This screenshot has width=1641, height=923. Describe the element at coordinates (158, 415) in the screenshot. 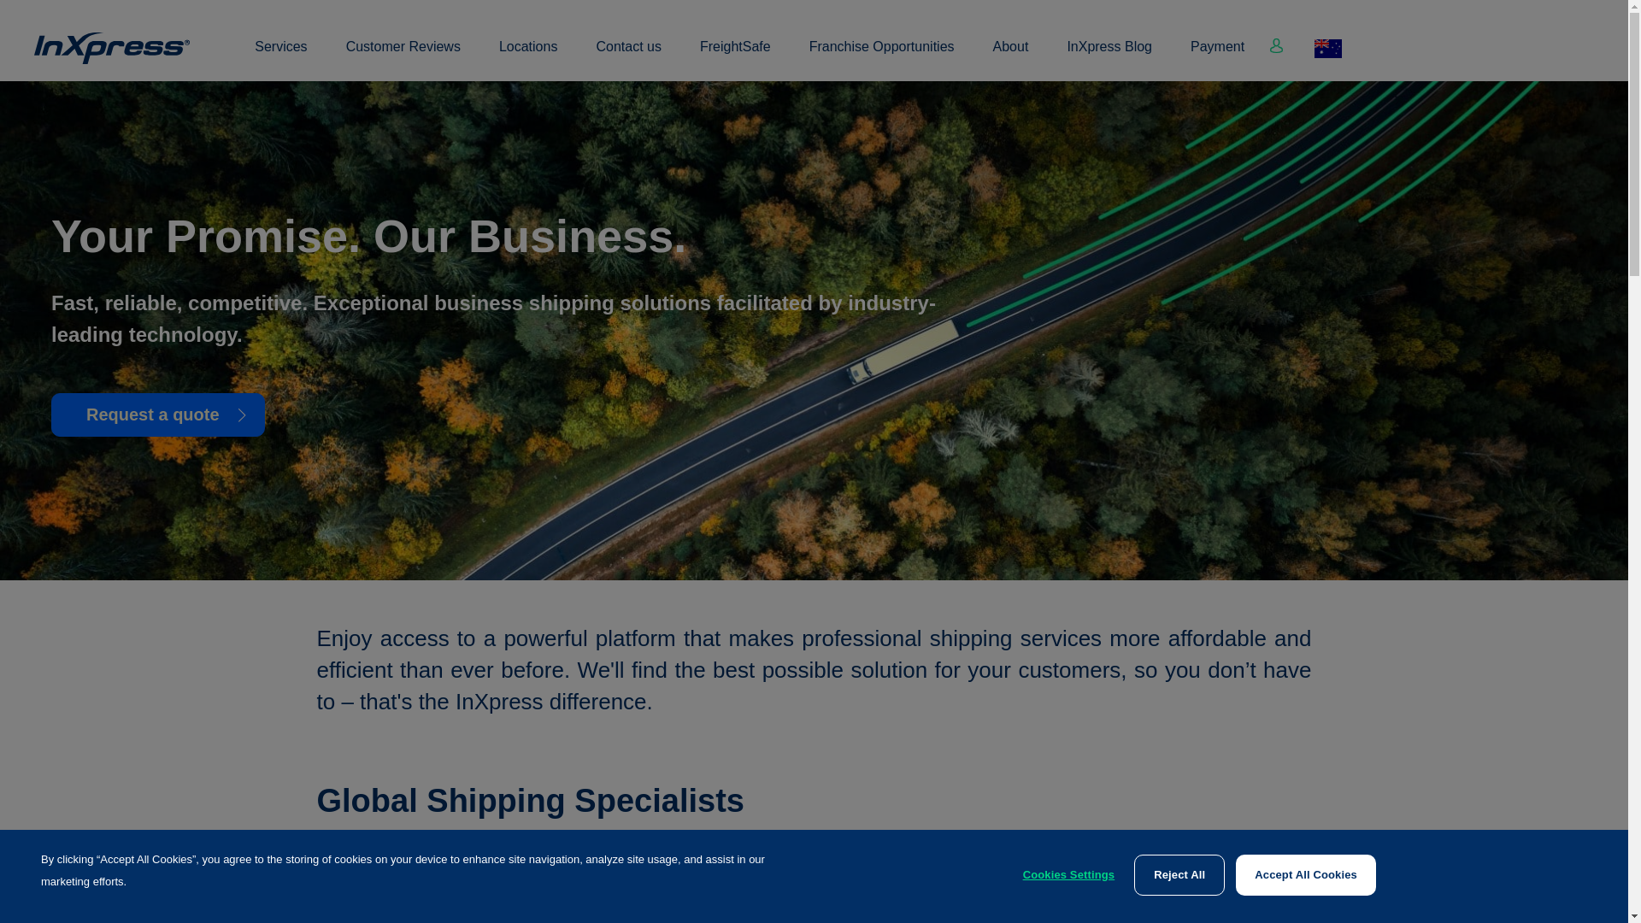

I see `Request a quote` at that location.